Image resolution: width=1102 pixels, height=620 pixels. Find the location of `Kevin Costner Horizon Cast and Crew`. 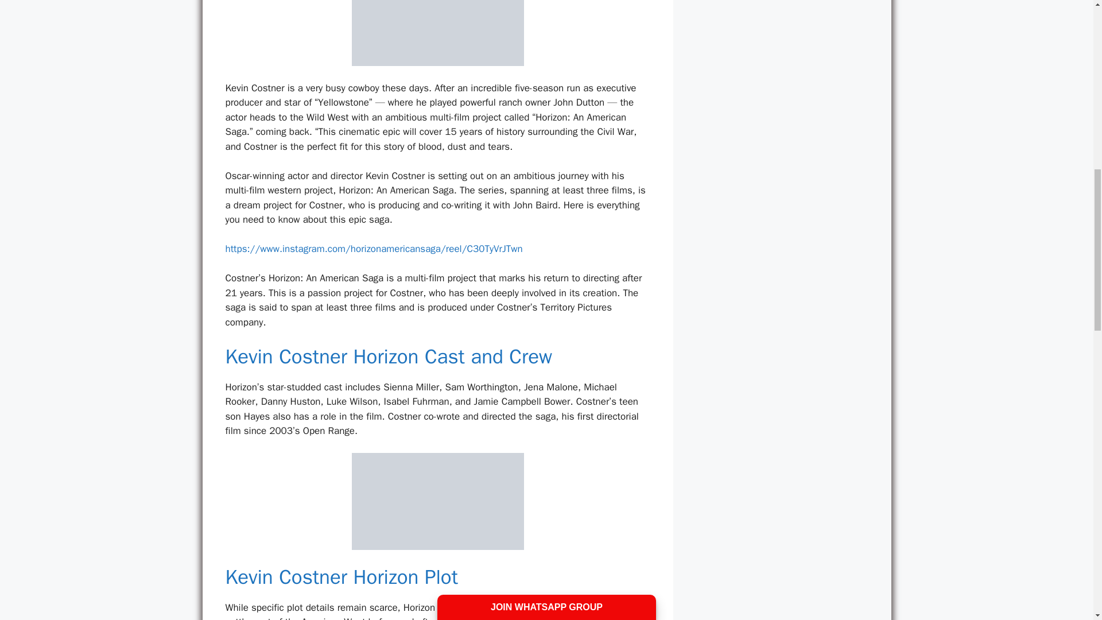

Kevin Costner Horizon Cast and Crew is located at coordinates (388, 356).